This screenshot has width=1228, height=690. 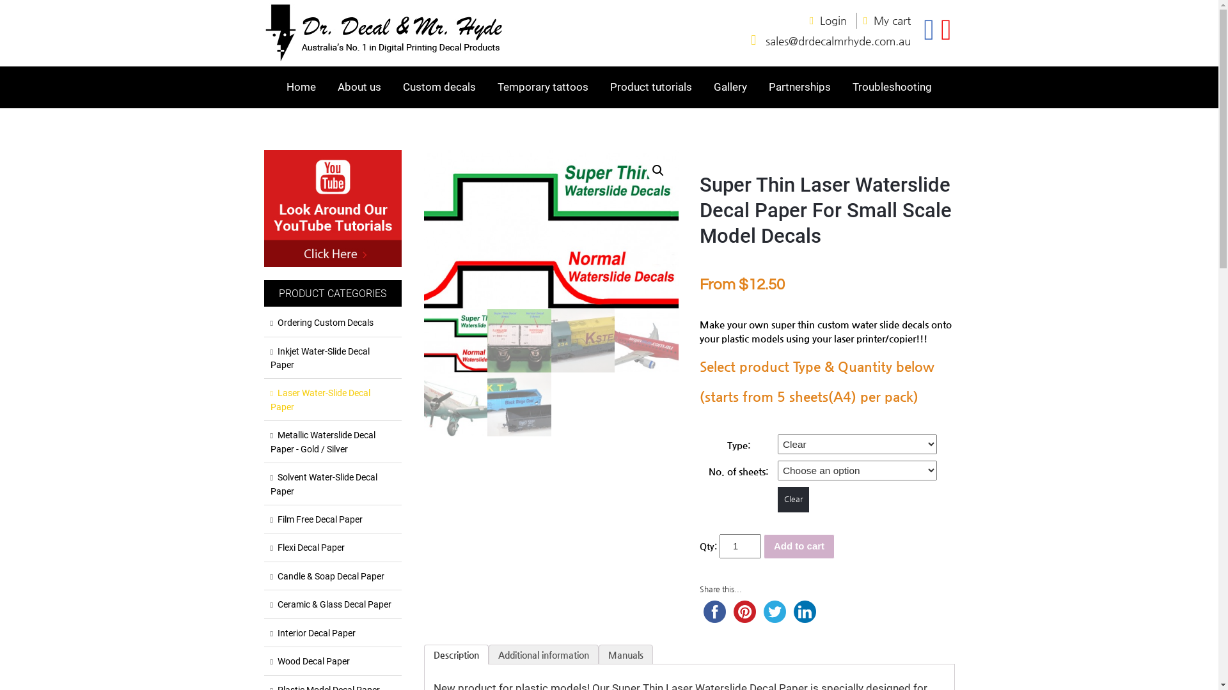 I want to click on Ceramic & Glass Decal Paper, so click(x=333, y=604).